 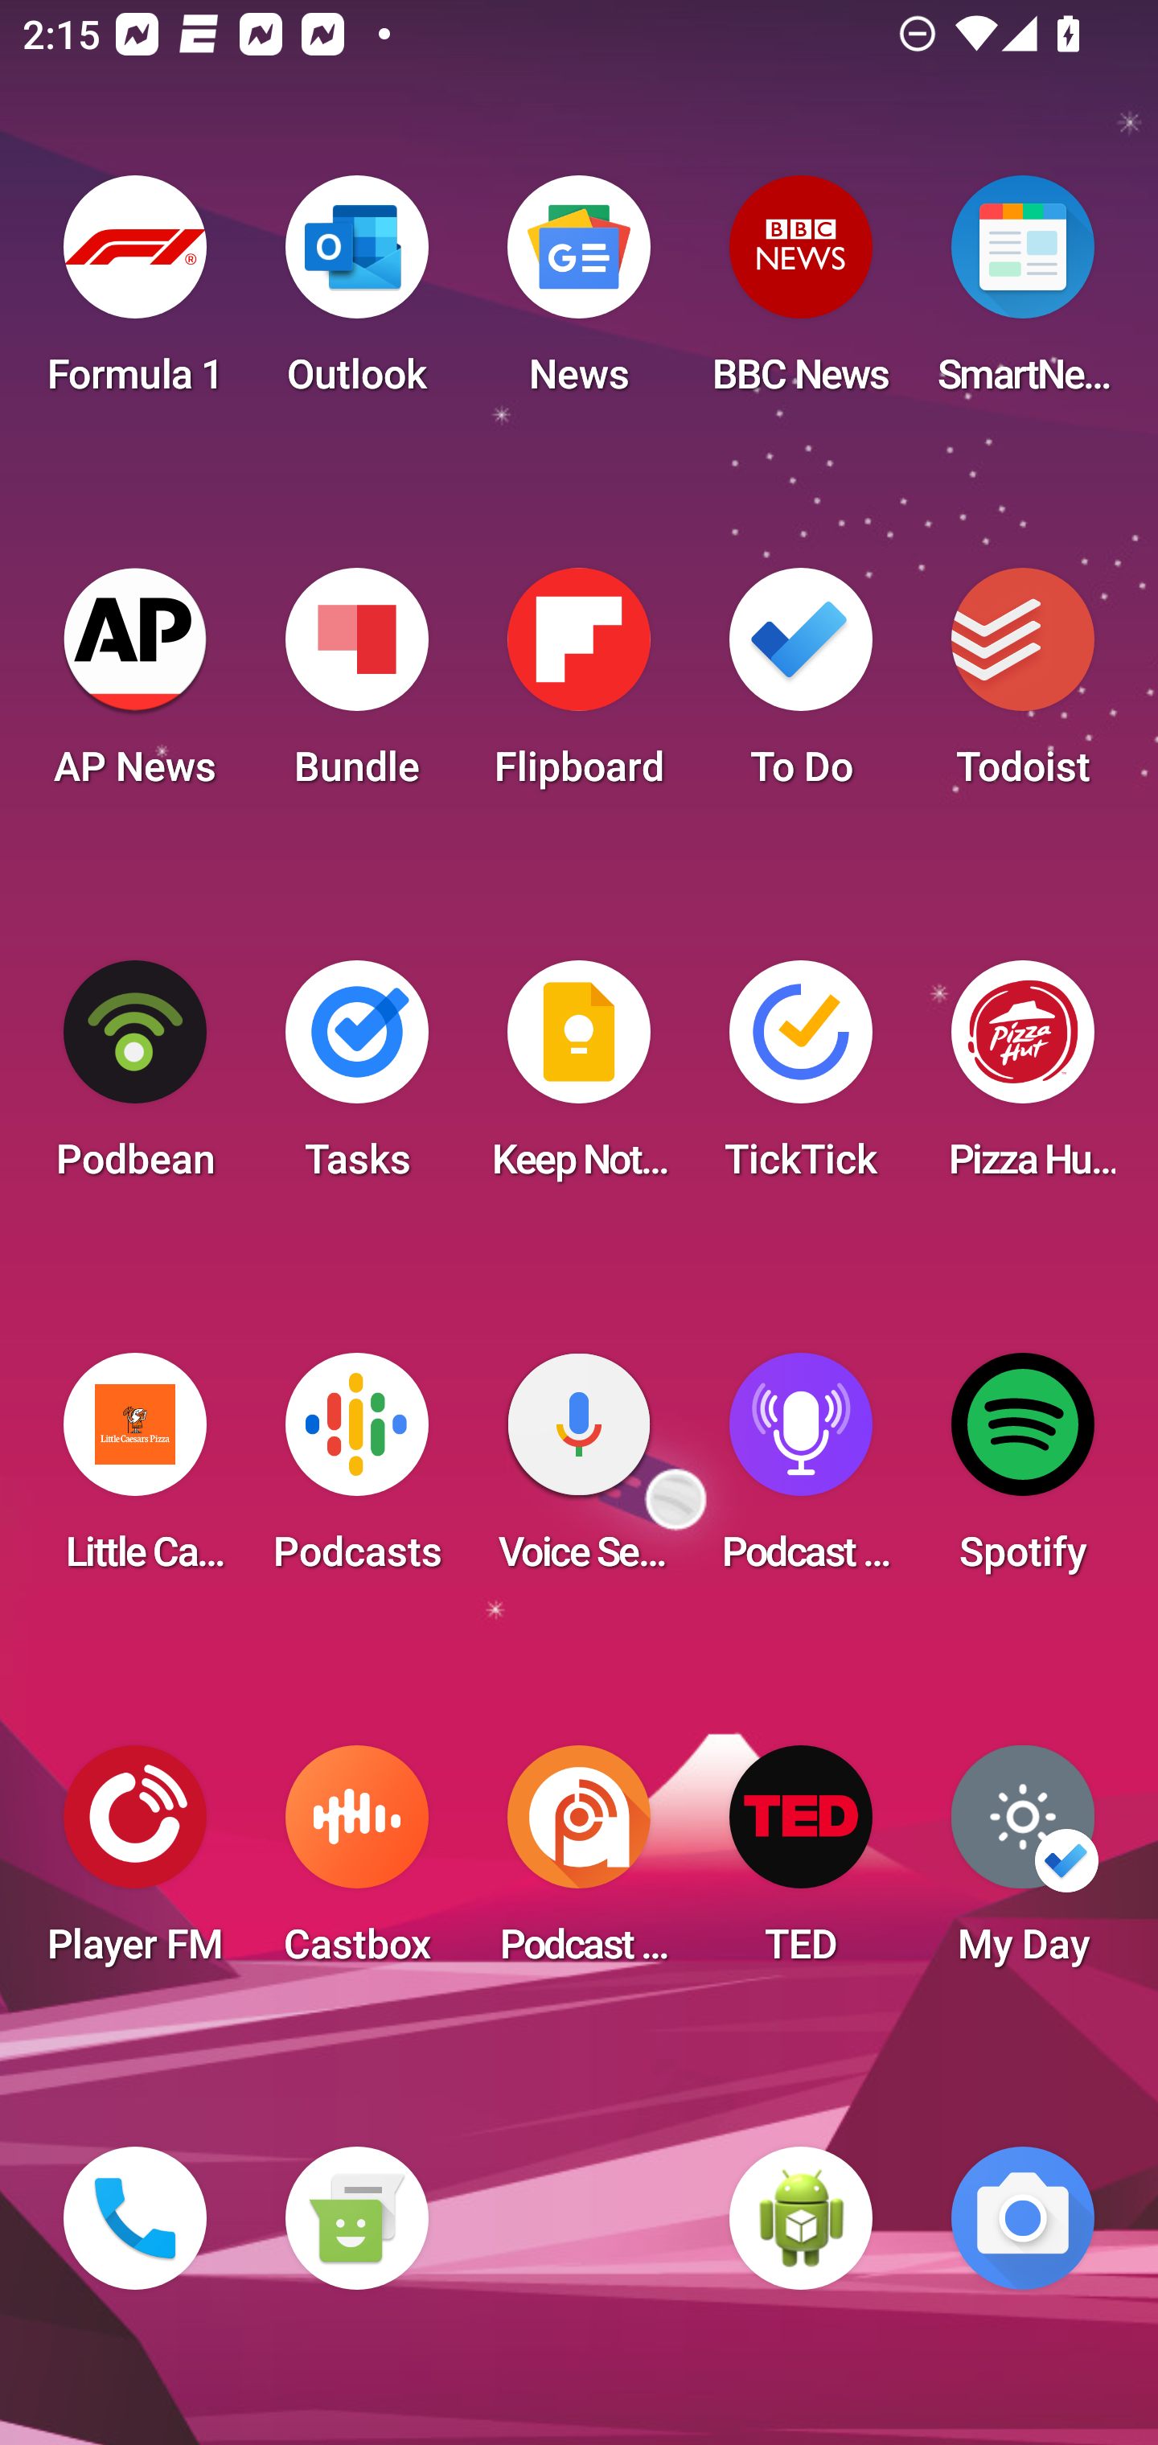 What do you see at coordinates (801, 2218) in the screenshot?
I see `WebView Browser Tester` at bounding box center [801, 2218].